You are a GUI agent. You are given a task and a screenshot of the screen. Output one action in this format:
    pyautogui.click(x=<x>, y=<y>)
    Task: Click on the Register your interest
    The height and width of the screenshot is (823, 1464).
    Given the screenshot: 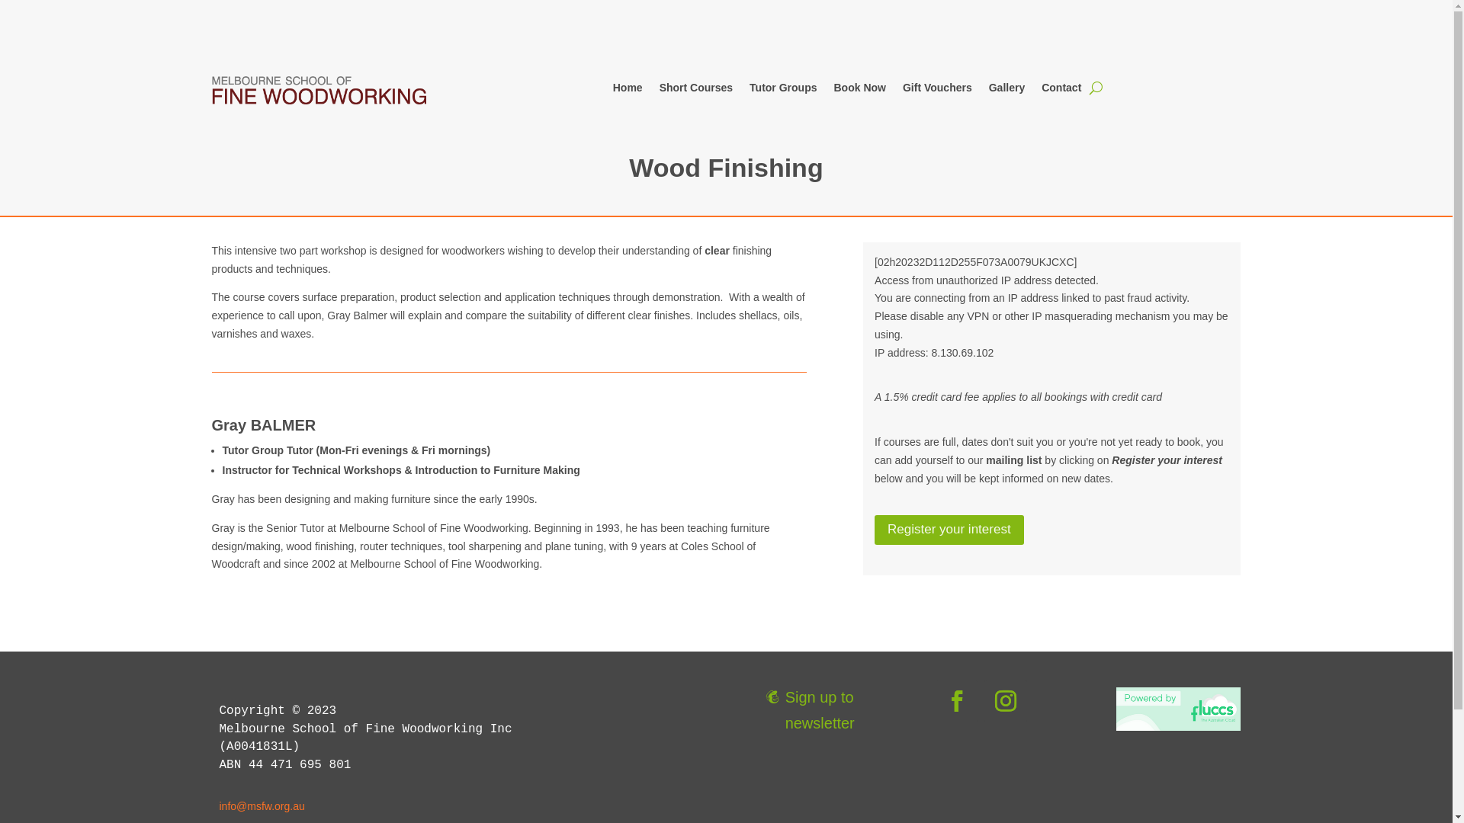 What is the action you would take?
    pyautogui.click(x=949, y=530)
    